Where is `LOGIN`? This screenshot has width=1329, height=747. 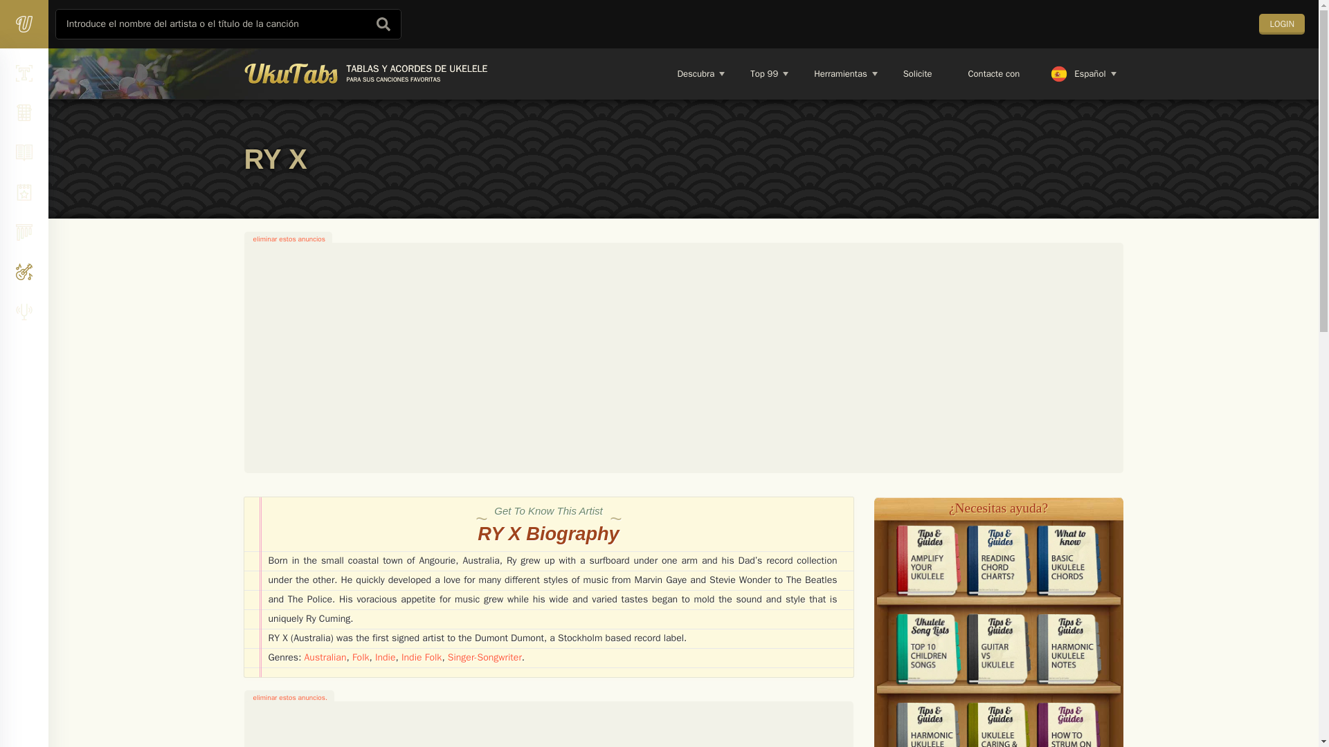 LOGIN is located at coordinates (1282, 24).